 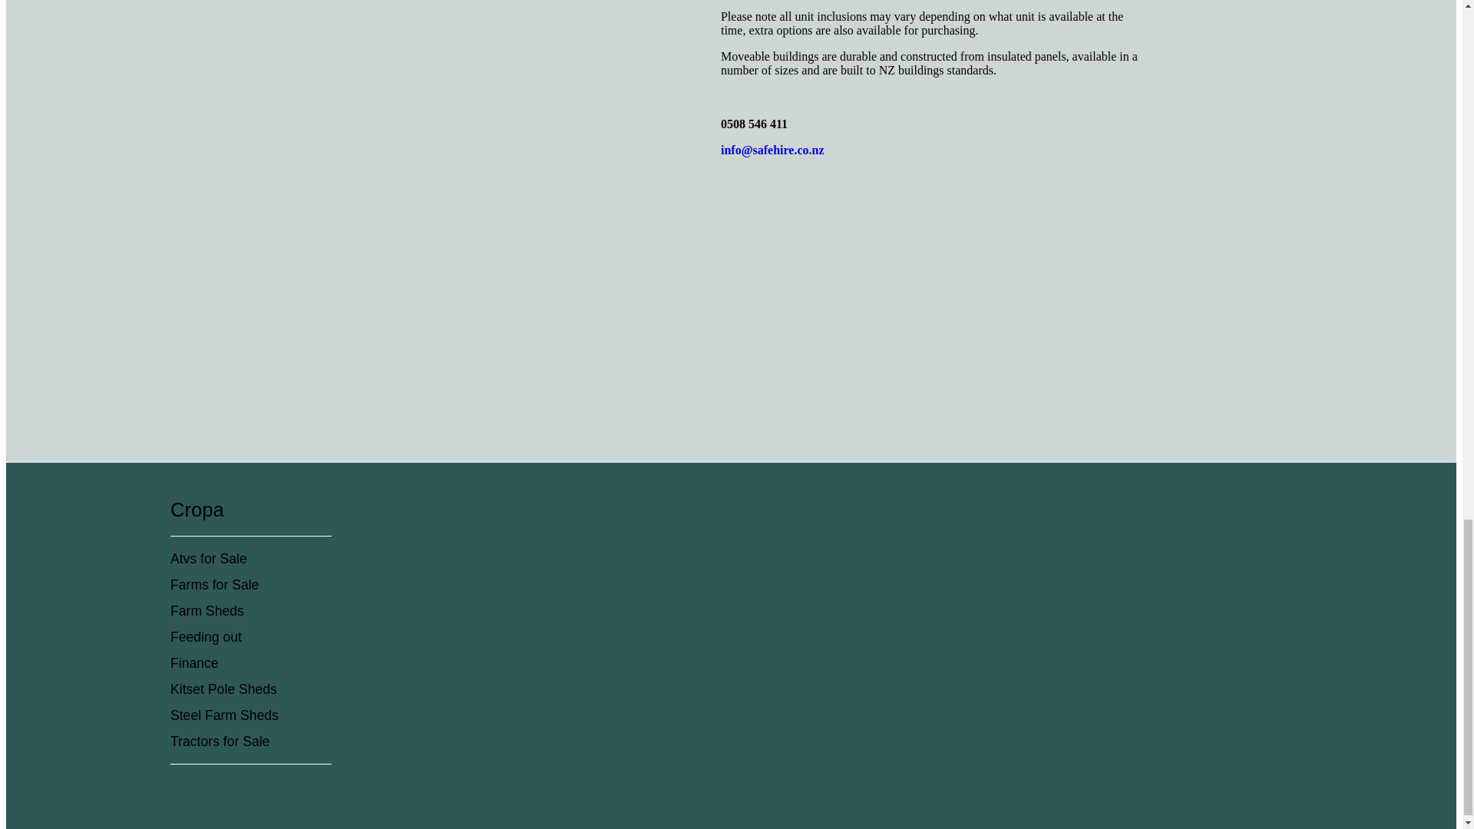 I want to click on Tractors for Sale, so click(x=220, y=741).